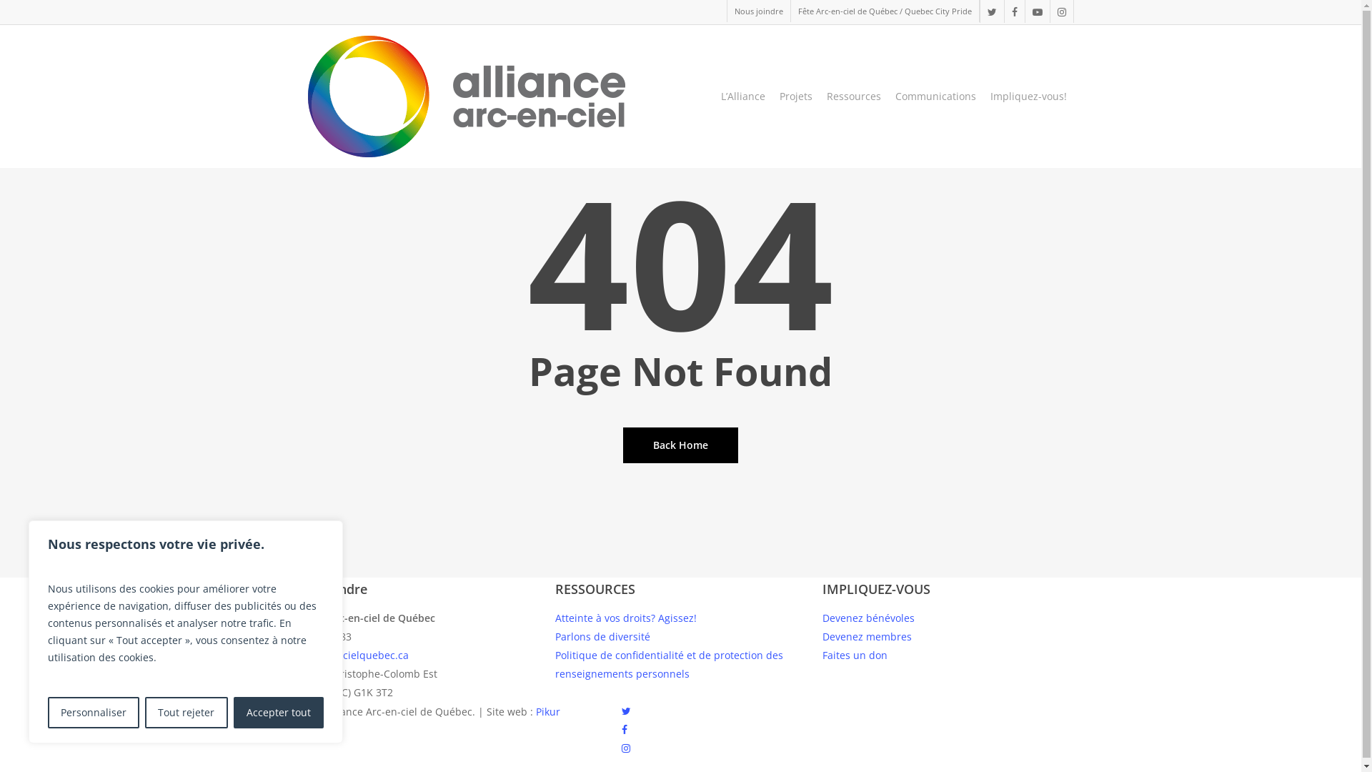  Describe the element at coordinates (1029, 96) in the screenshot. I see `Impliquez-vous!` at that location.